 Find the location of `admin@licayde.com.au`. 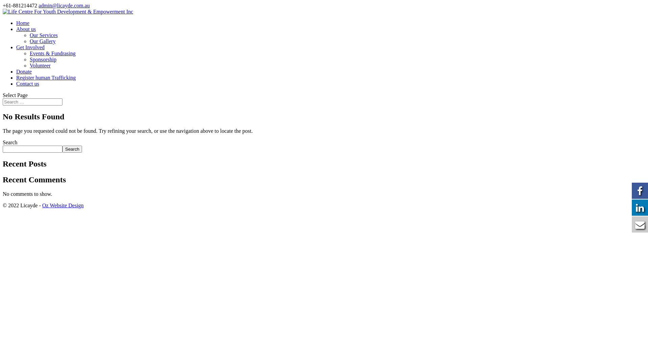

admin@licayde.com.au is located at coordinates (64, 5).